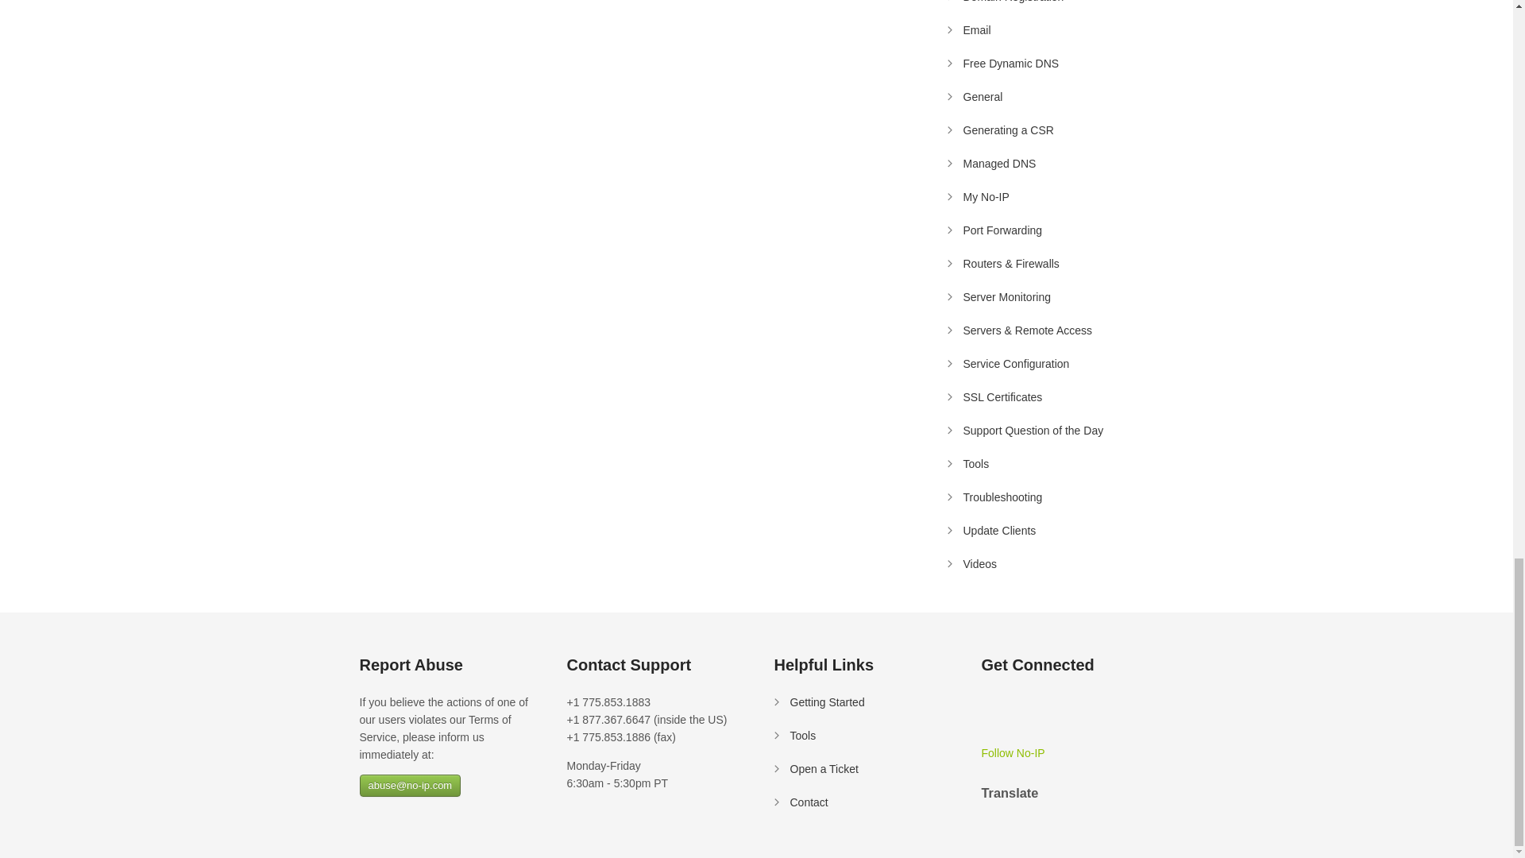 The image size is (1525, 858). Describe the element at coordinates (982, 97) in the screenshot. I see `View all posts filed under General` at that location.